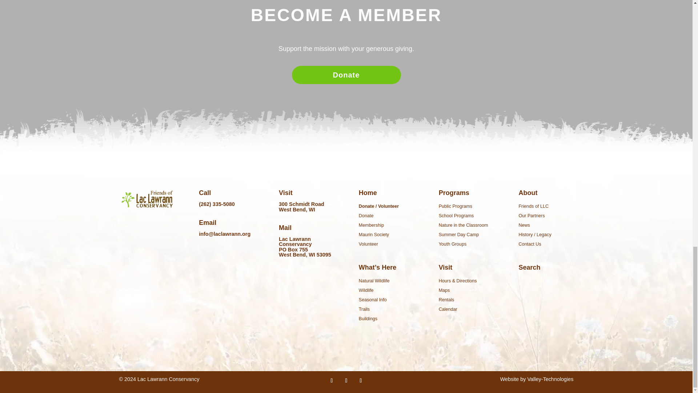  Describe the element at coordinates (361, 381) in the screenshot. I see `Follow on Instagram` at that location.